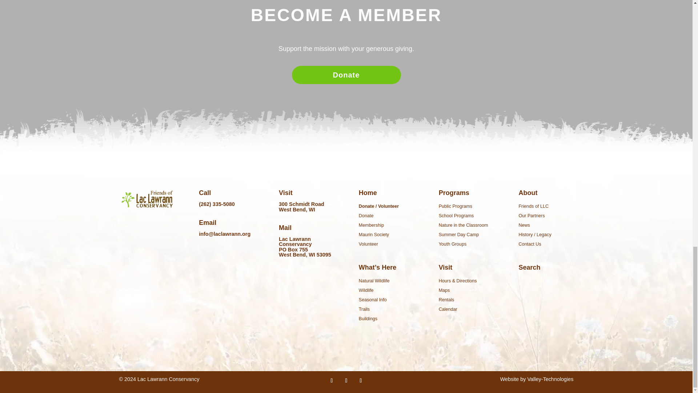  Describe the element at coordinates (361, 381) in the screenshot. I see `Follow on Instagram` at that location.